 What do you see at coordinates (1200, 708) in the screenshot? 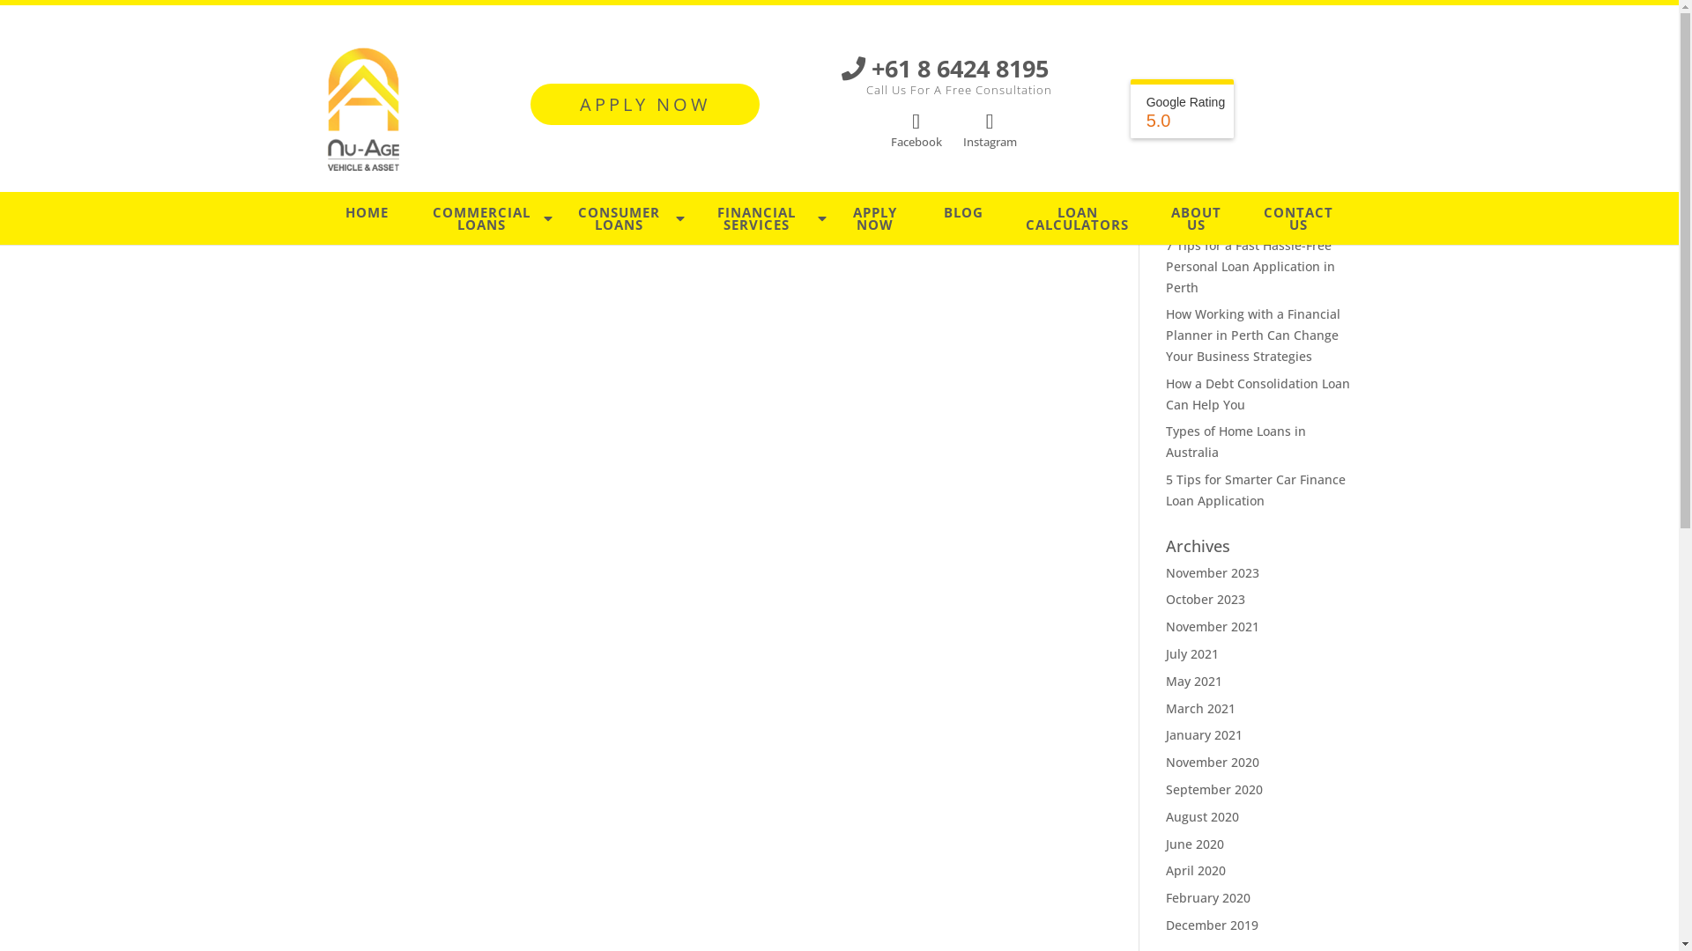
I see `March 2021` at bounding box center [1200, 708].